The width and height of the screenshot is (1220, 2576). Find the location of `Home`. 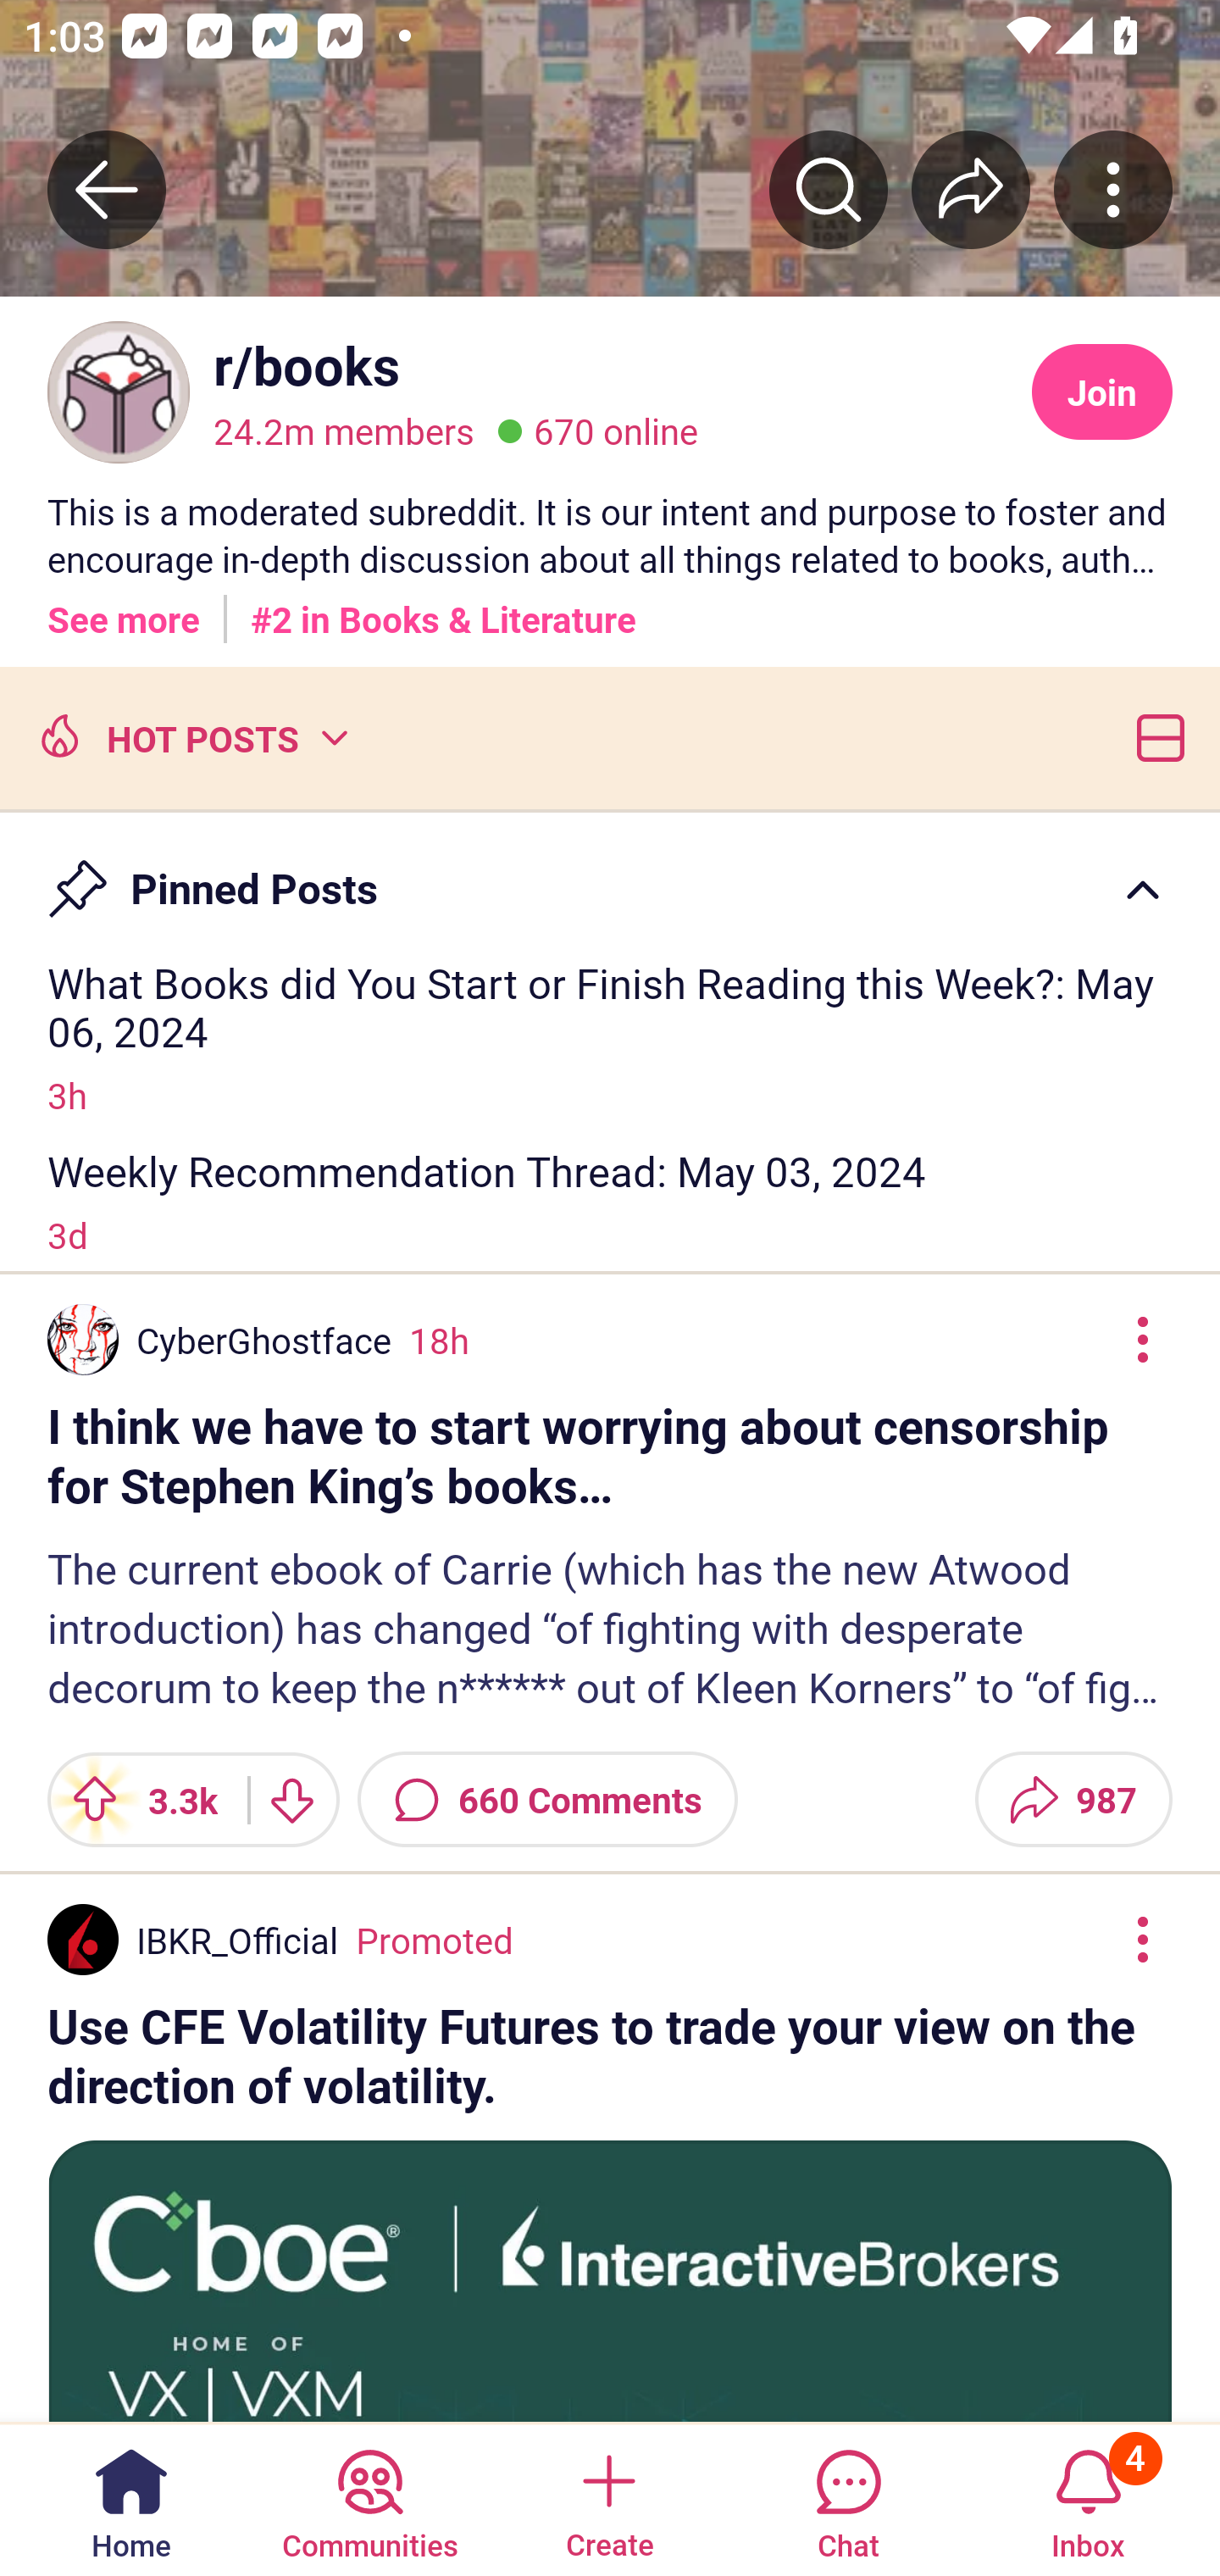

Home is located at coordinates (131, 2498).